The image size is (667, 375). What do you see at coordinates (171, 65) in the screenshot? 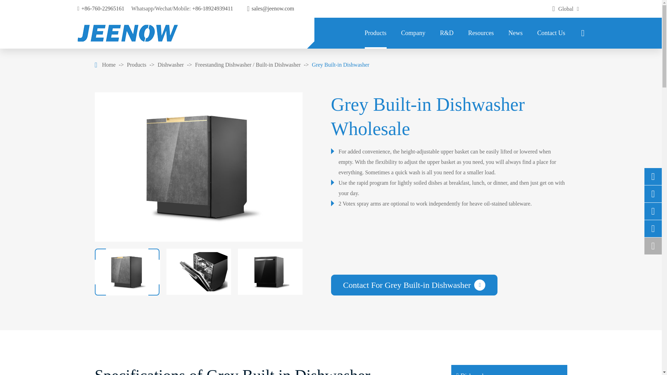
I see `Dishwasher` at bounding box center [171, 65].